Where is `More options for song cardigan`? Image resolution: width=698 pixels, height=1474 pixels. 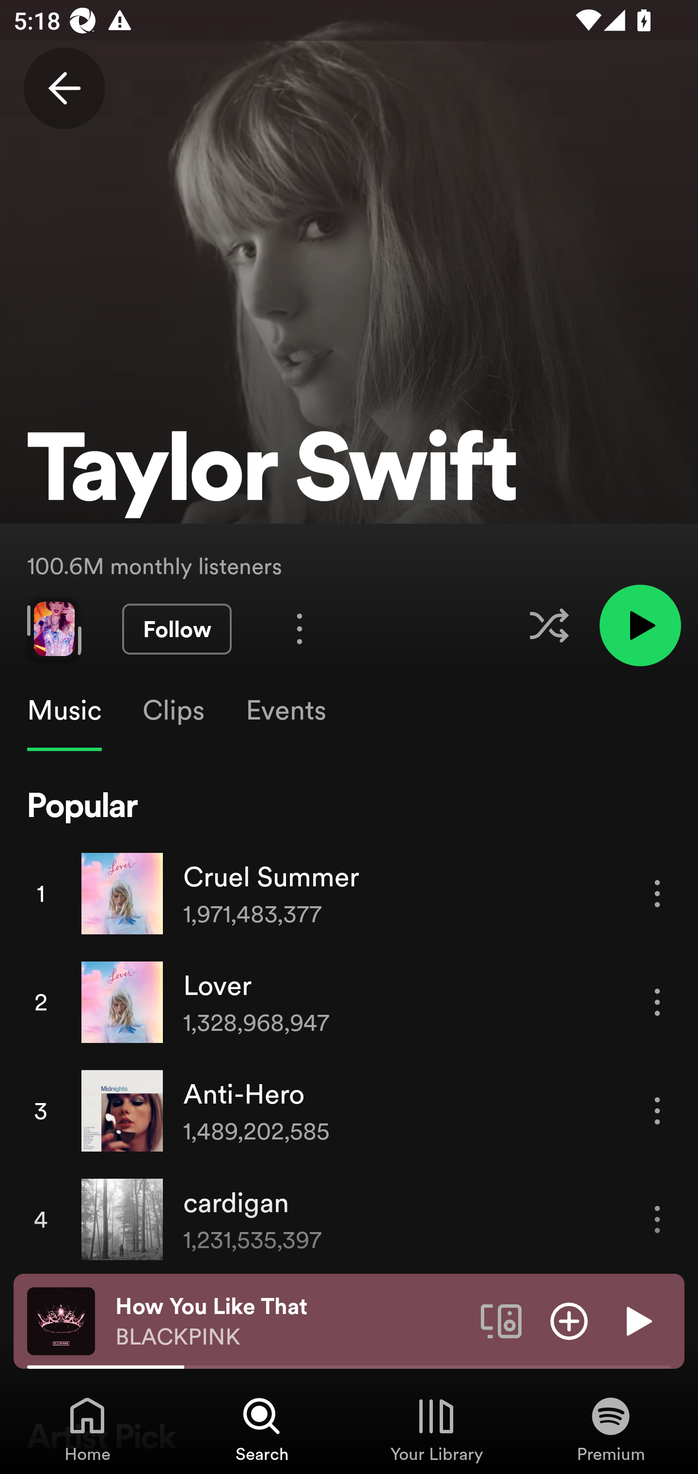
More options for song cardigan is located at coordinates (657, 1220).